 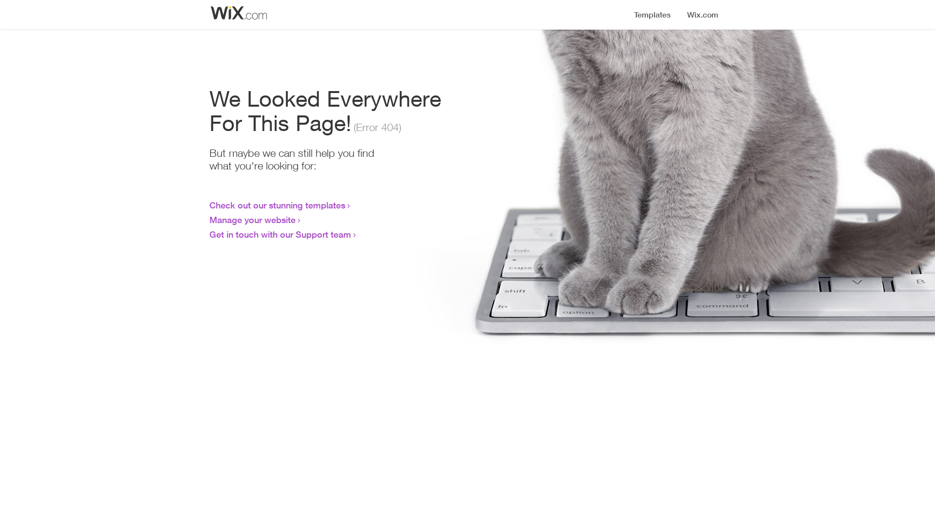 What do you see at coordinates (278, 205) in the screenshot?
I see `Check out our stunning templates` at bounding box center [278, 205].